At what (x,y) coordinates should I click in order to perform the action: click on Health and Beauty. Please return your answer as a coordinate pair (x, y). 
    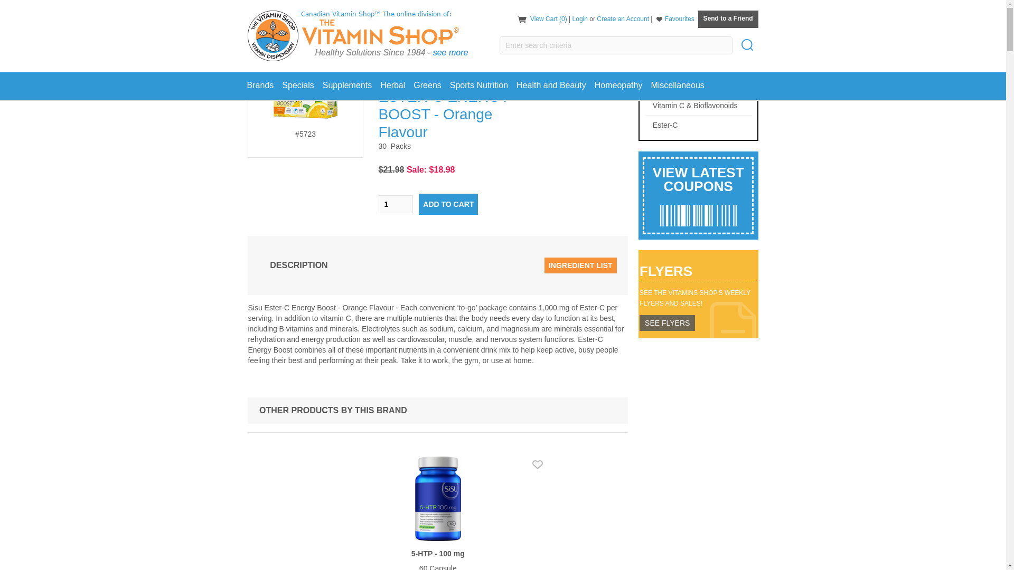
    Looking at the image, I should click on (551, 85).